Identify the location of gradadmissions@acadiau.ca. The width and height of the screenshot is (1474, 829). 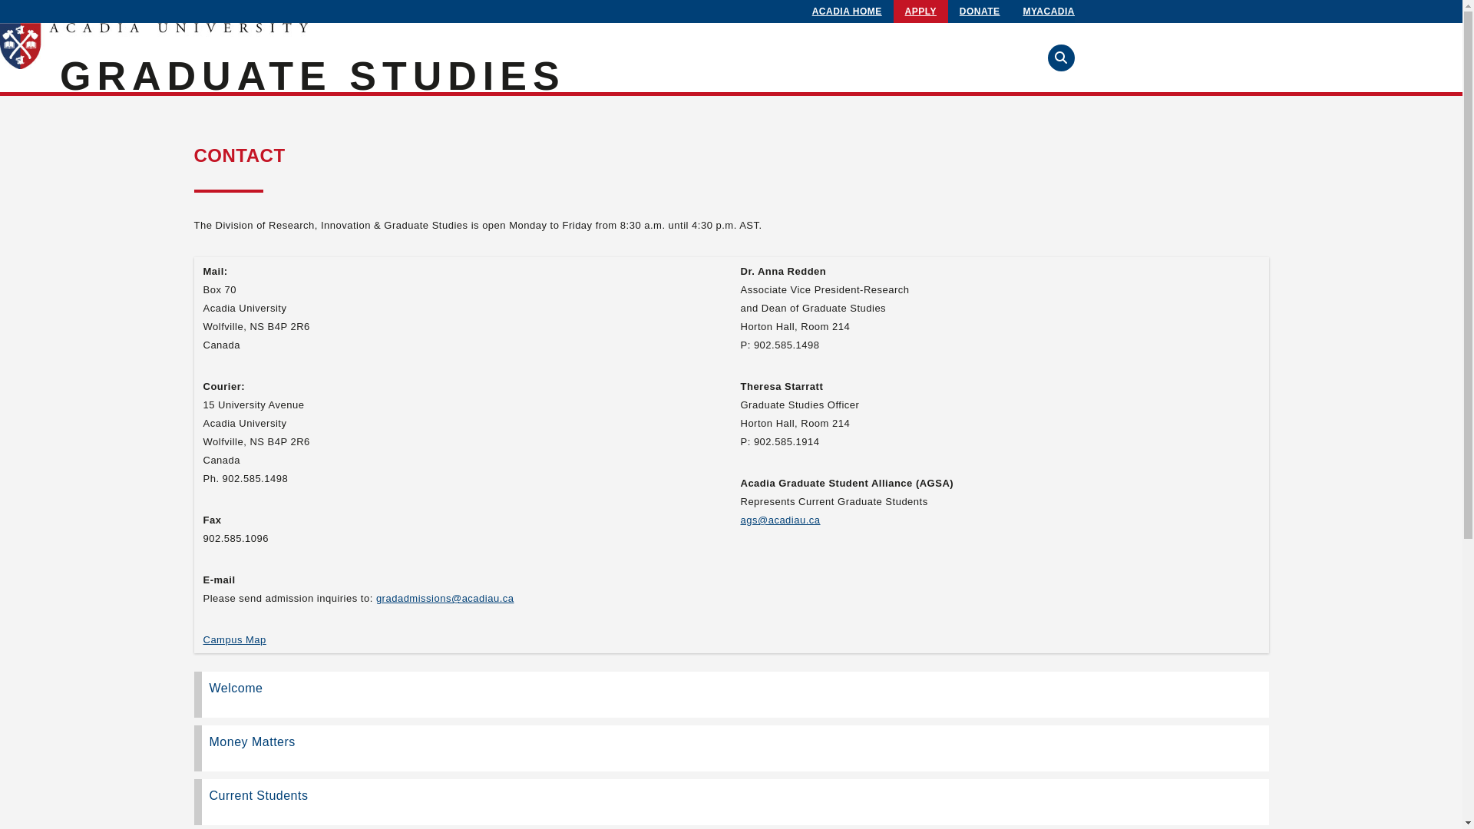
(445, 599).